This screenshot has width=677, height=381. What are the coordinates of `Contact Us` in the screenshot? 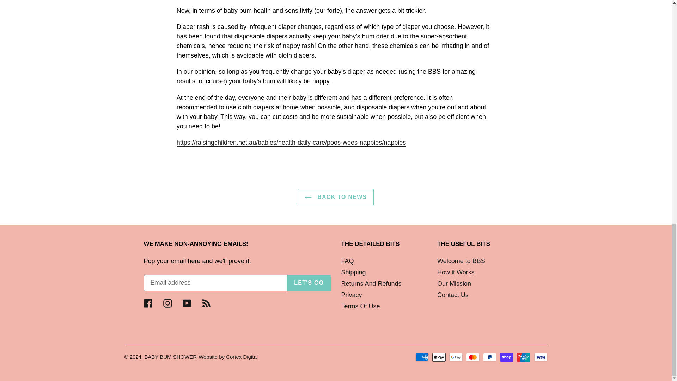 It's located at (453, 295).